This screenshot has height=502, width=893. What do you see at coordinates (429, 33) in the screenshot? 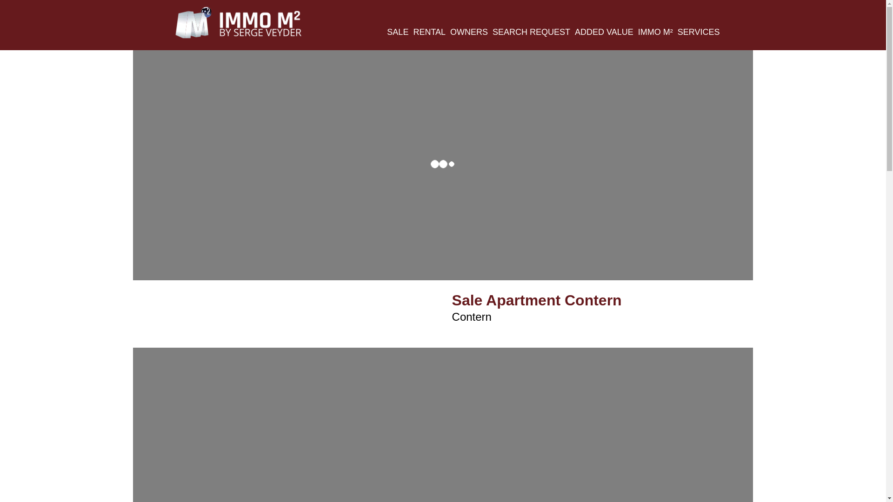
I see `RENTAL` at bounding box center [429, 33].